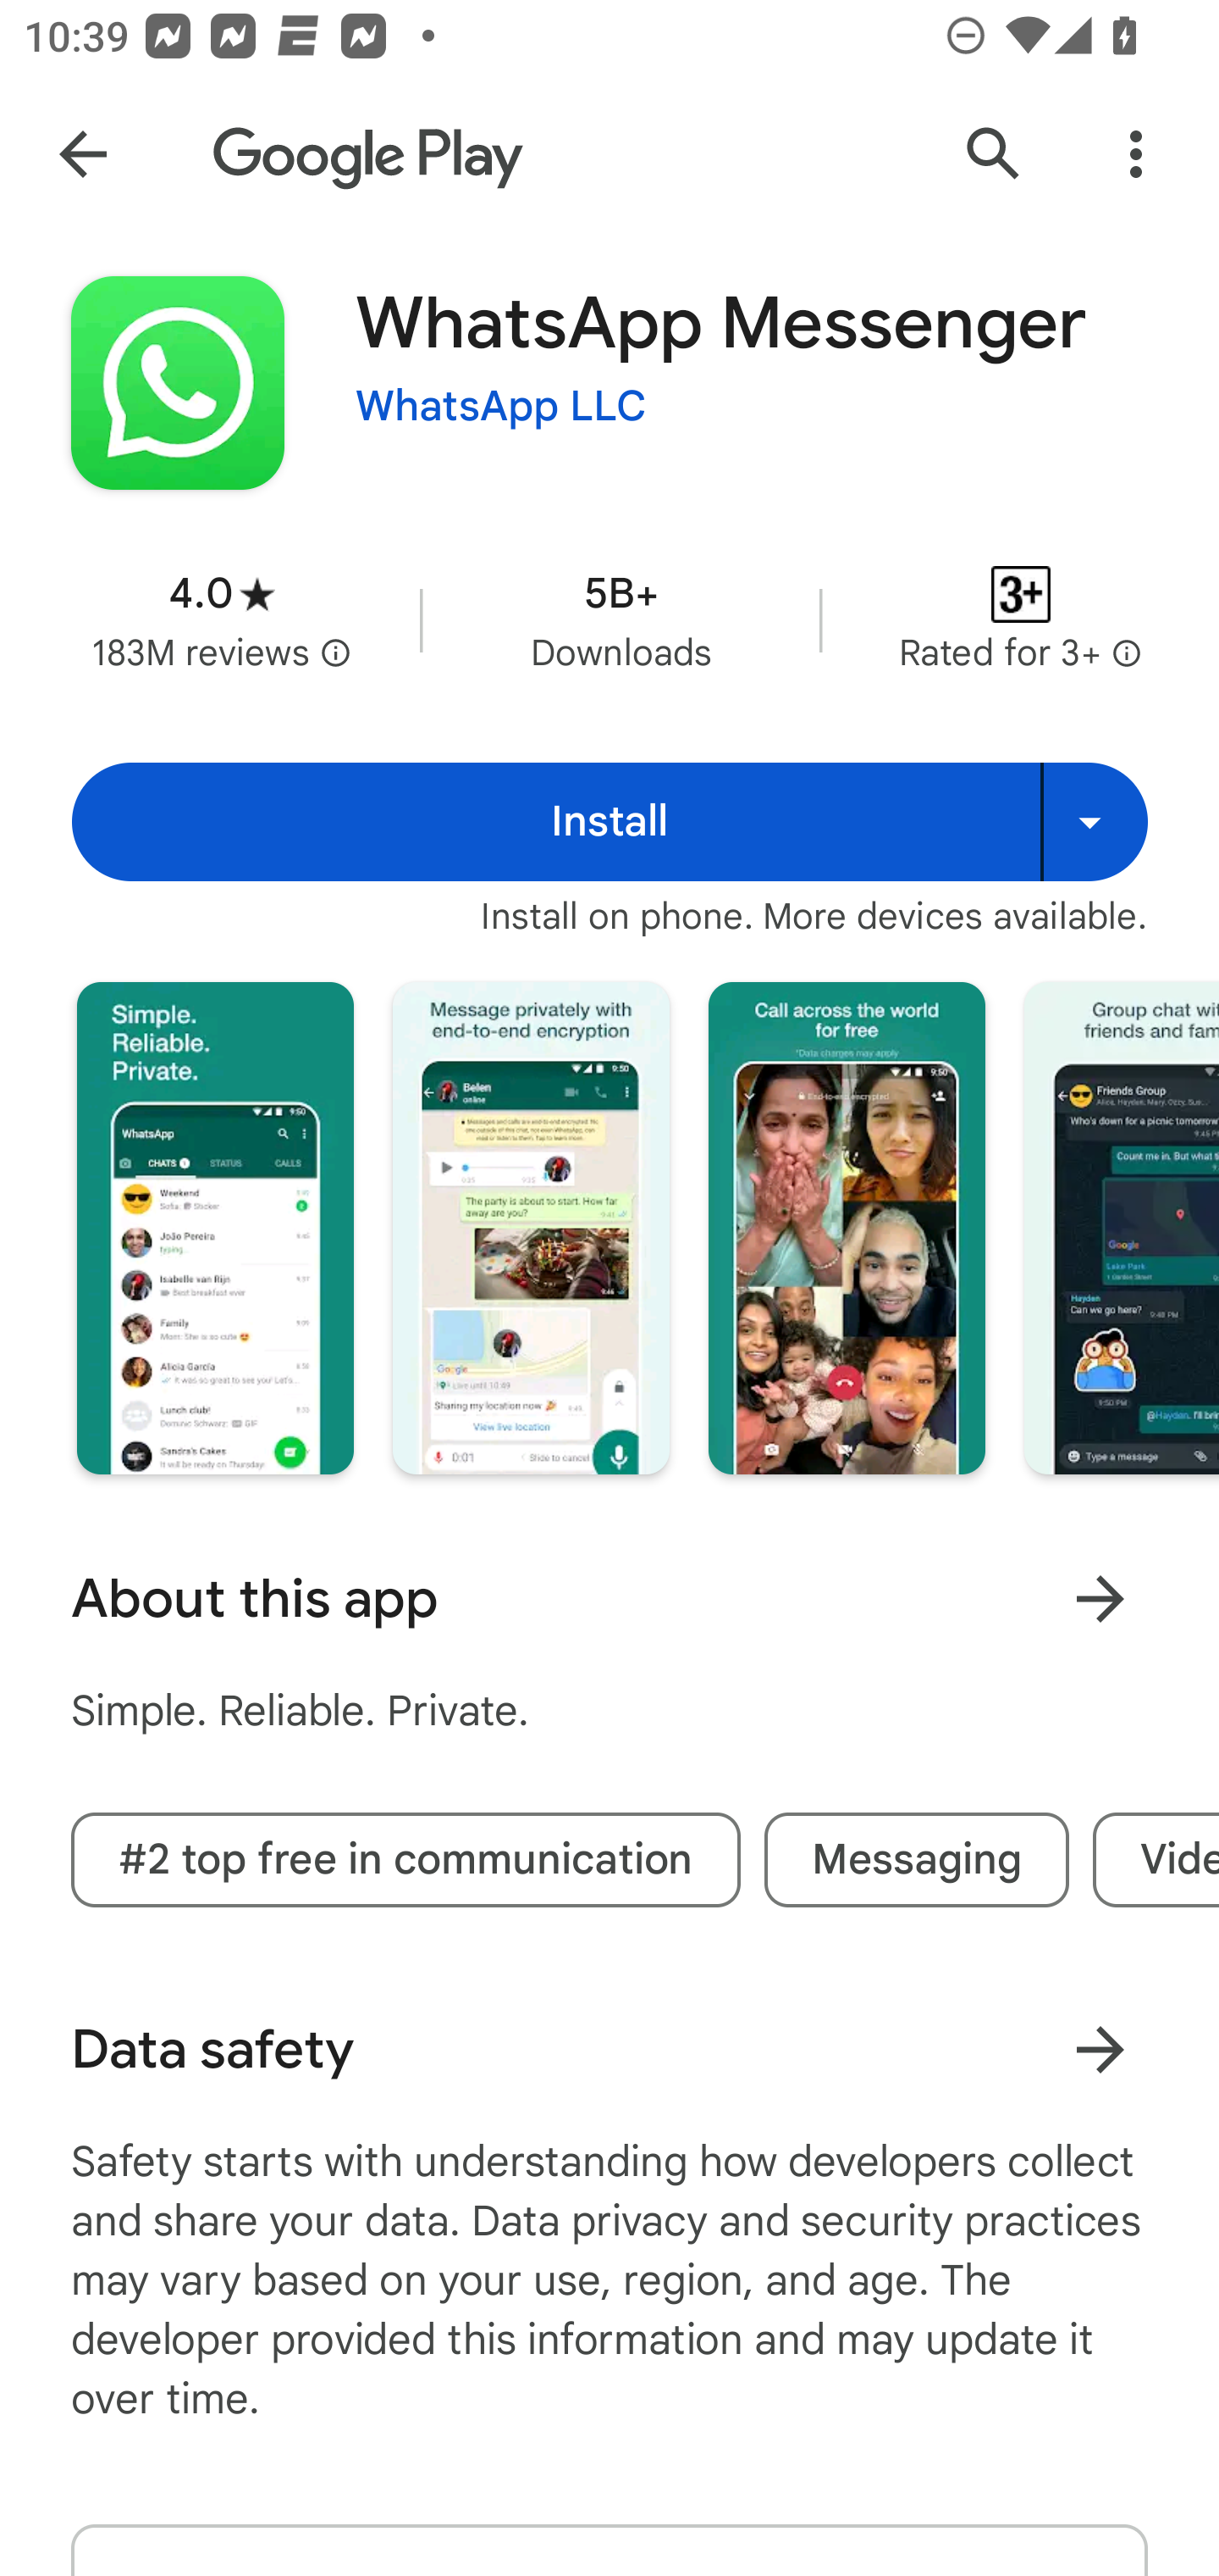 Image resolution: width=1219 pixels, height=2576 pixels. Describe the element at coordinates (405, 1859) in the screenshot. I see `#2 top free in communication tag` at that location.